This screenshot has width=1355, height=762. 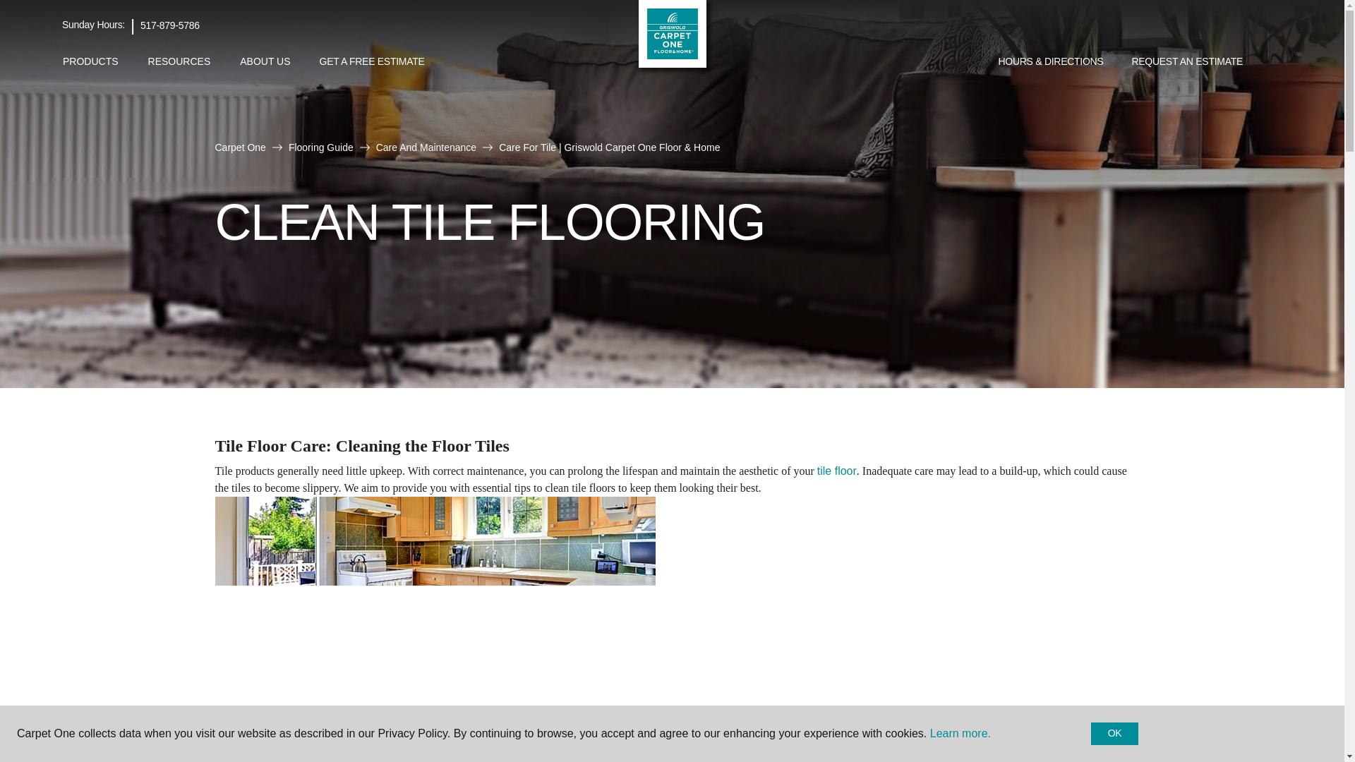 I want to click on GET A FREE ESTIMATE, so click(x=373, y=62).